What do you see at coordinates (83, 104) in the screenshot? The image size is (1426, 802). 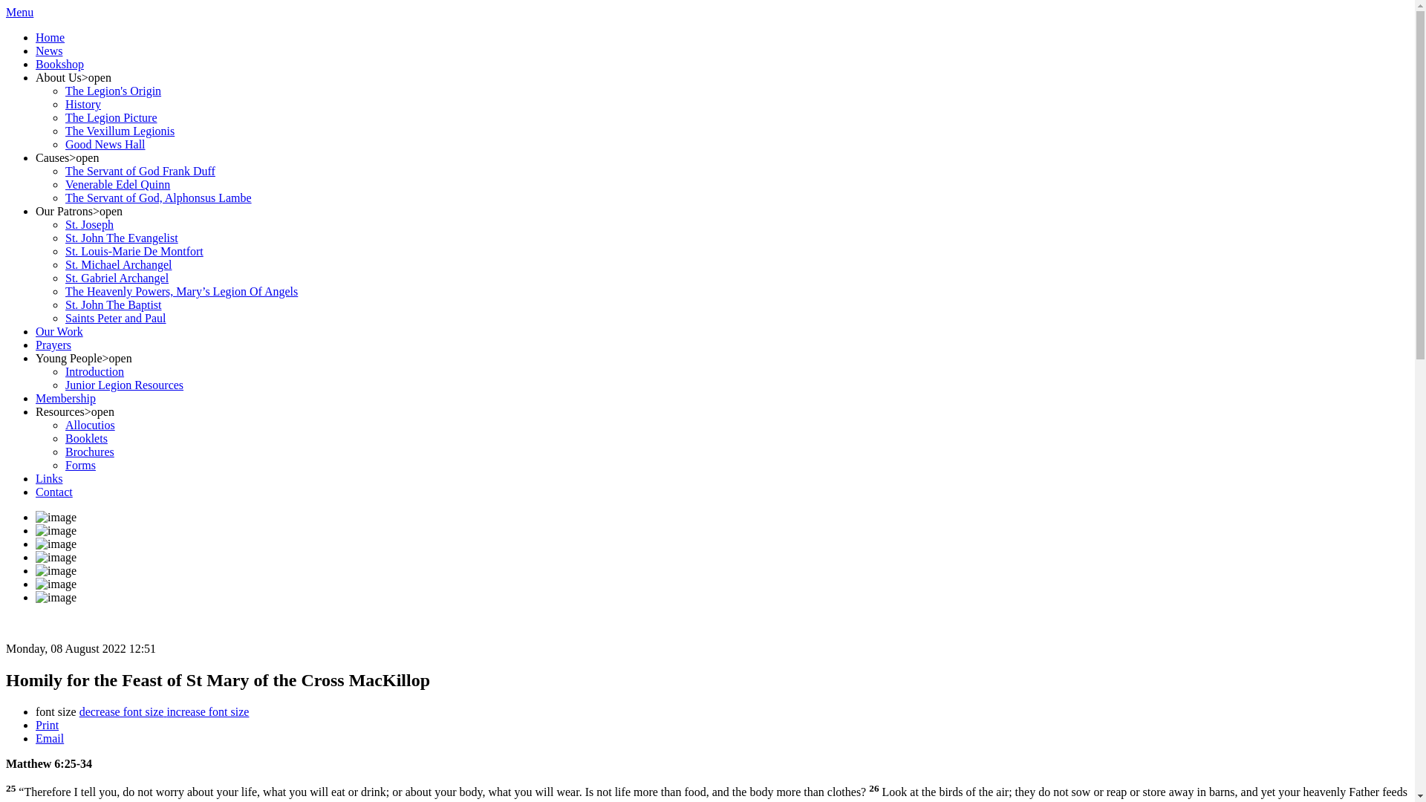 I see `History` at bounding box center [83, 104].